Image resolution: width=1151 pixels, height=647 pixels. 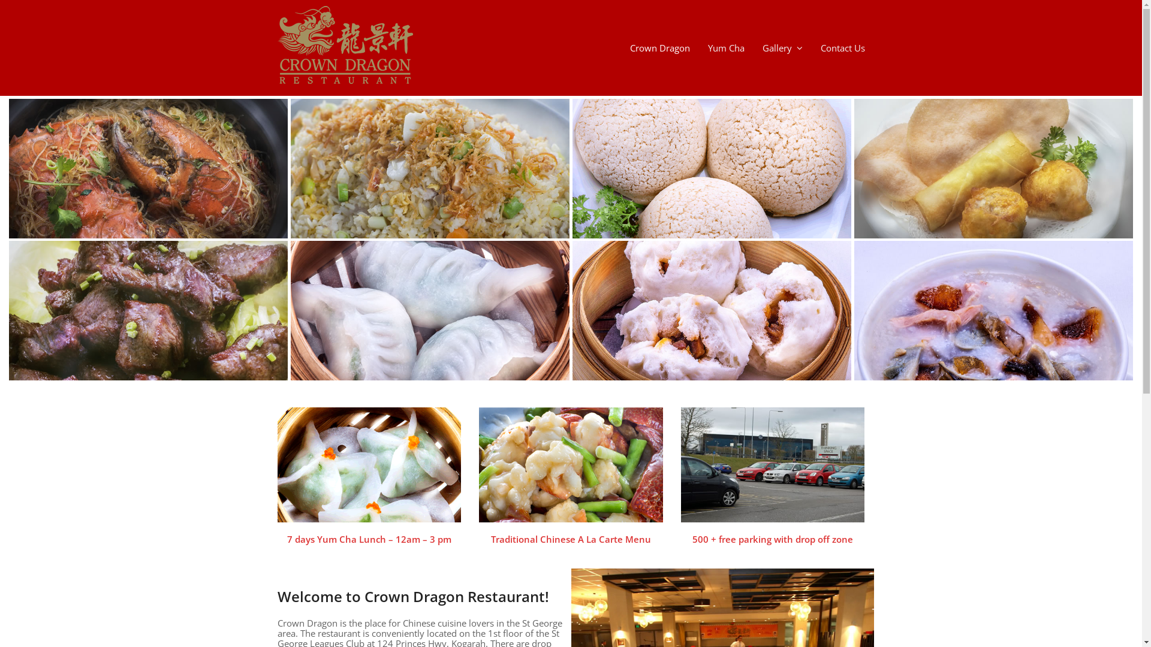 I want to click on Crown Dragon, so click(x=660, y=48).